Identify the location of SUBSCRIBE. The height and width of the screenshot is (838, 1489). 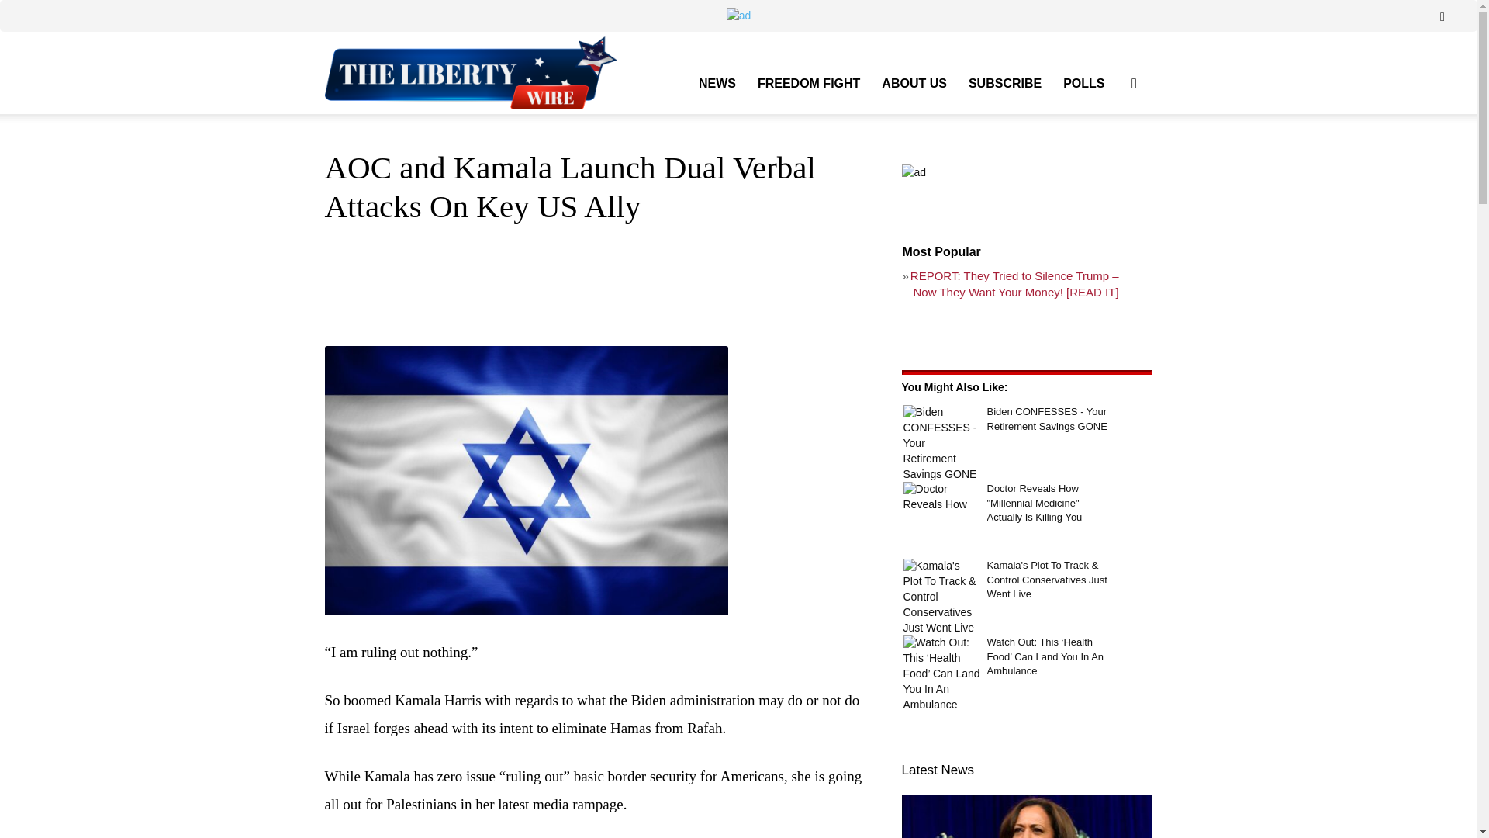
(1005, 84).